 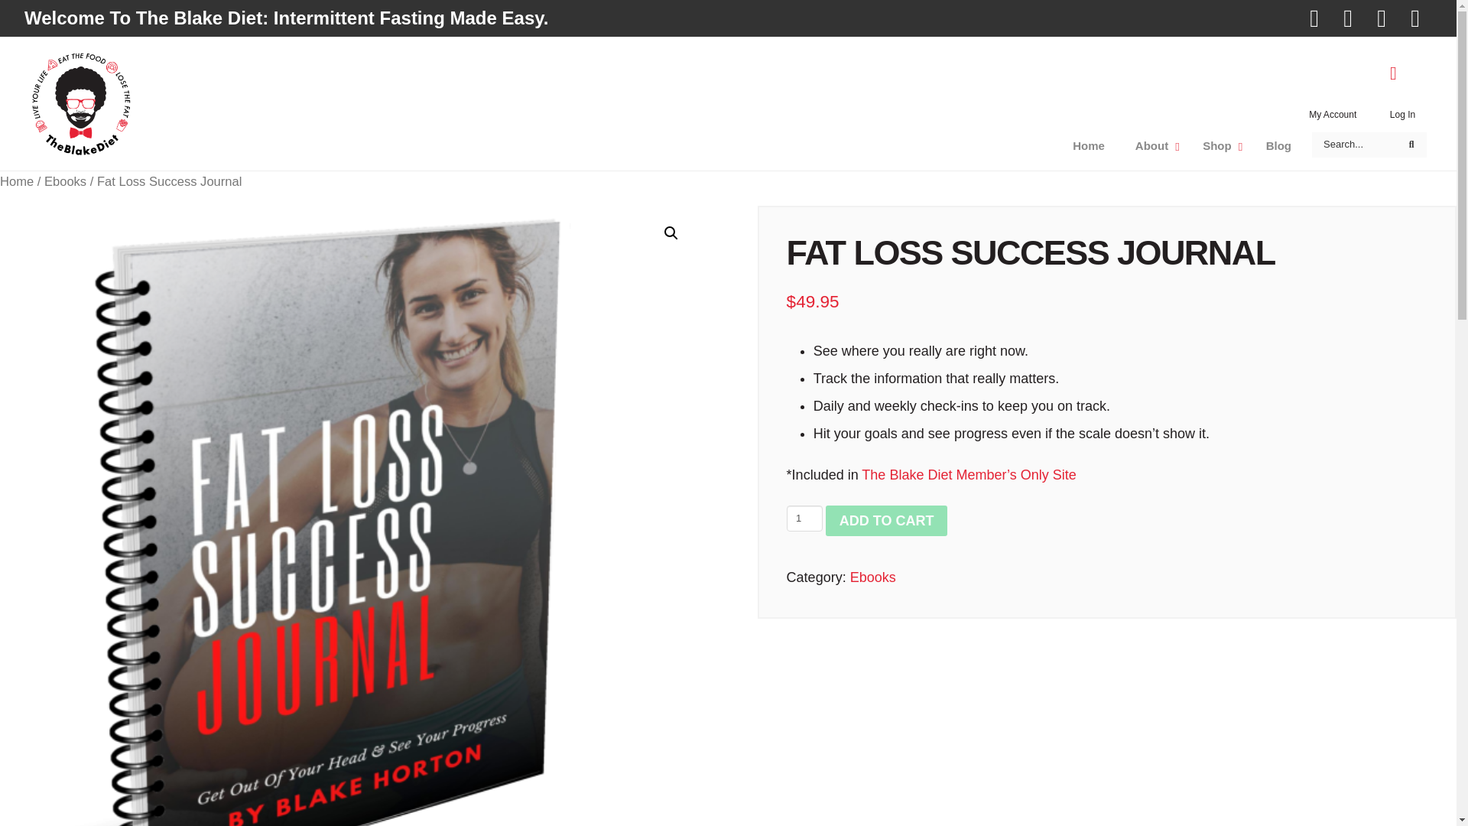 I want to click on fat-loss-success-journal, so click(x=1333, y=115).